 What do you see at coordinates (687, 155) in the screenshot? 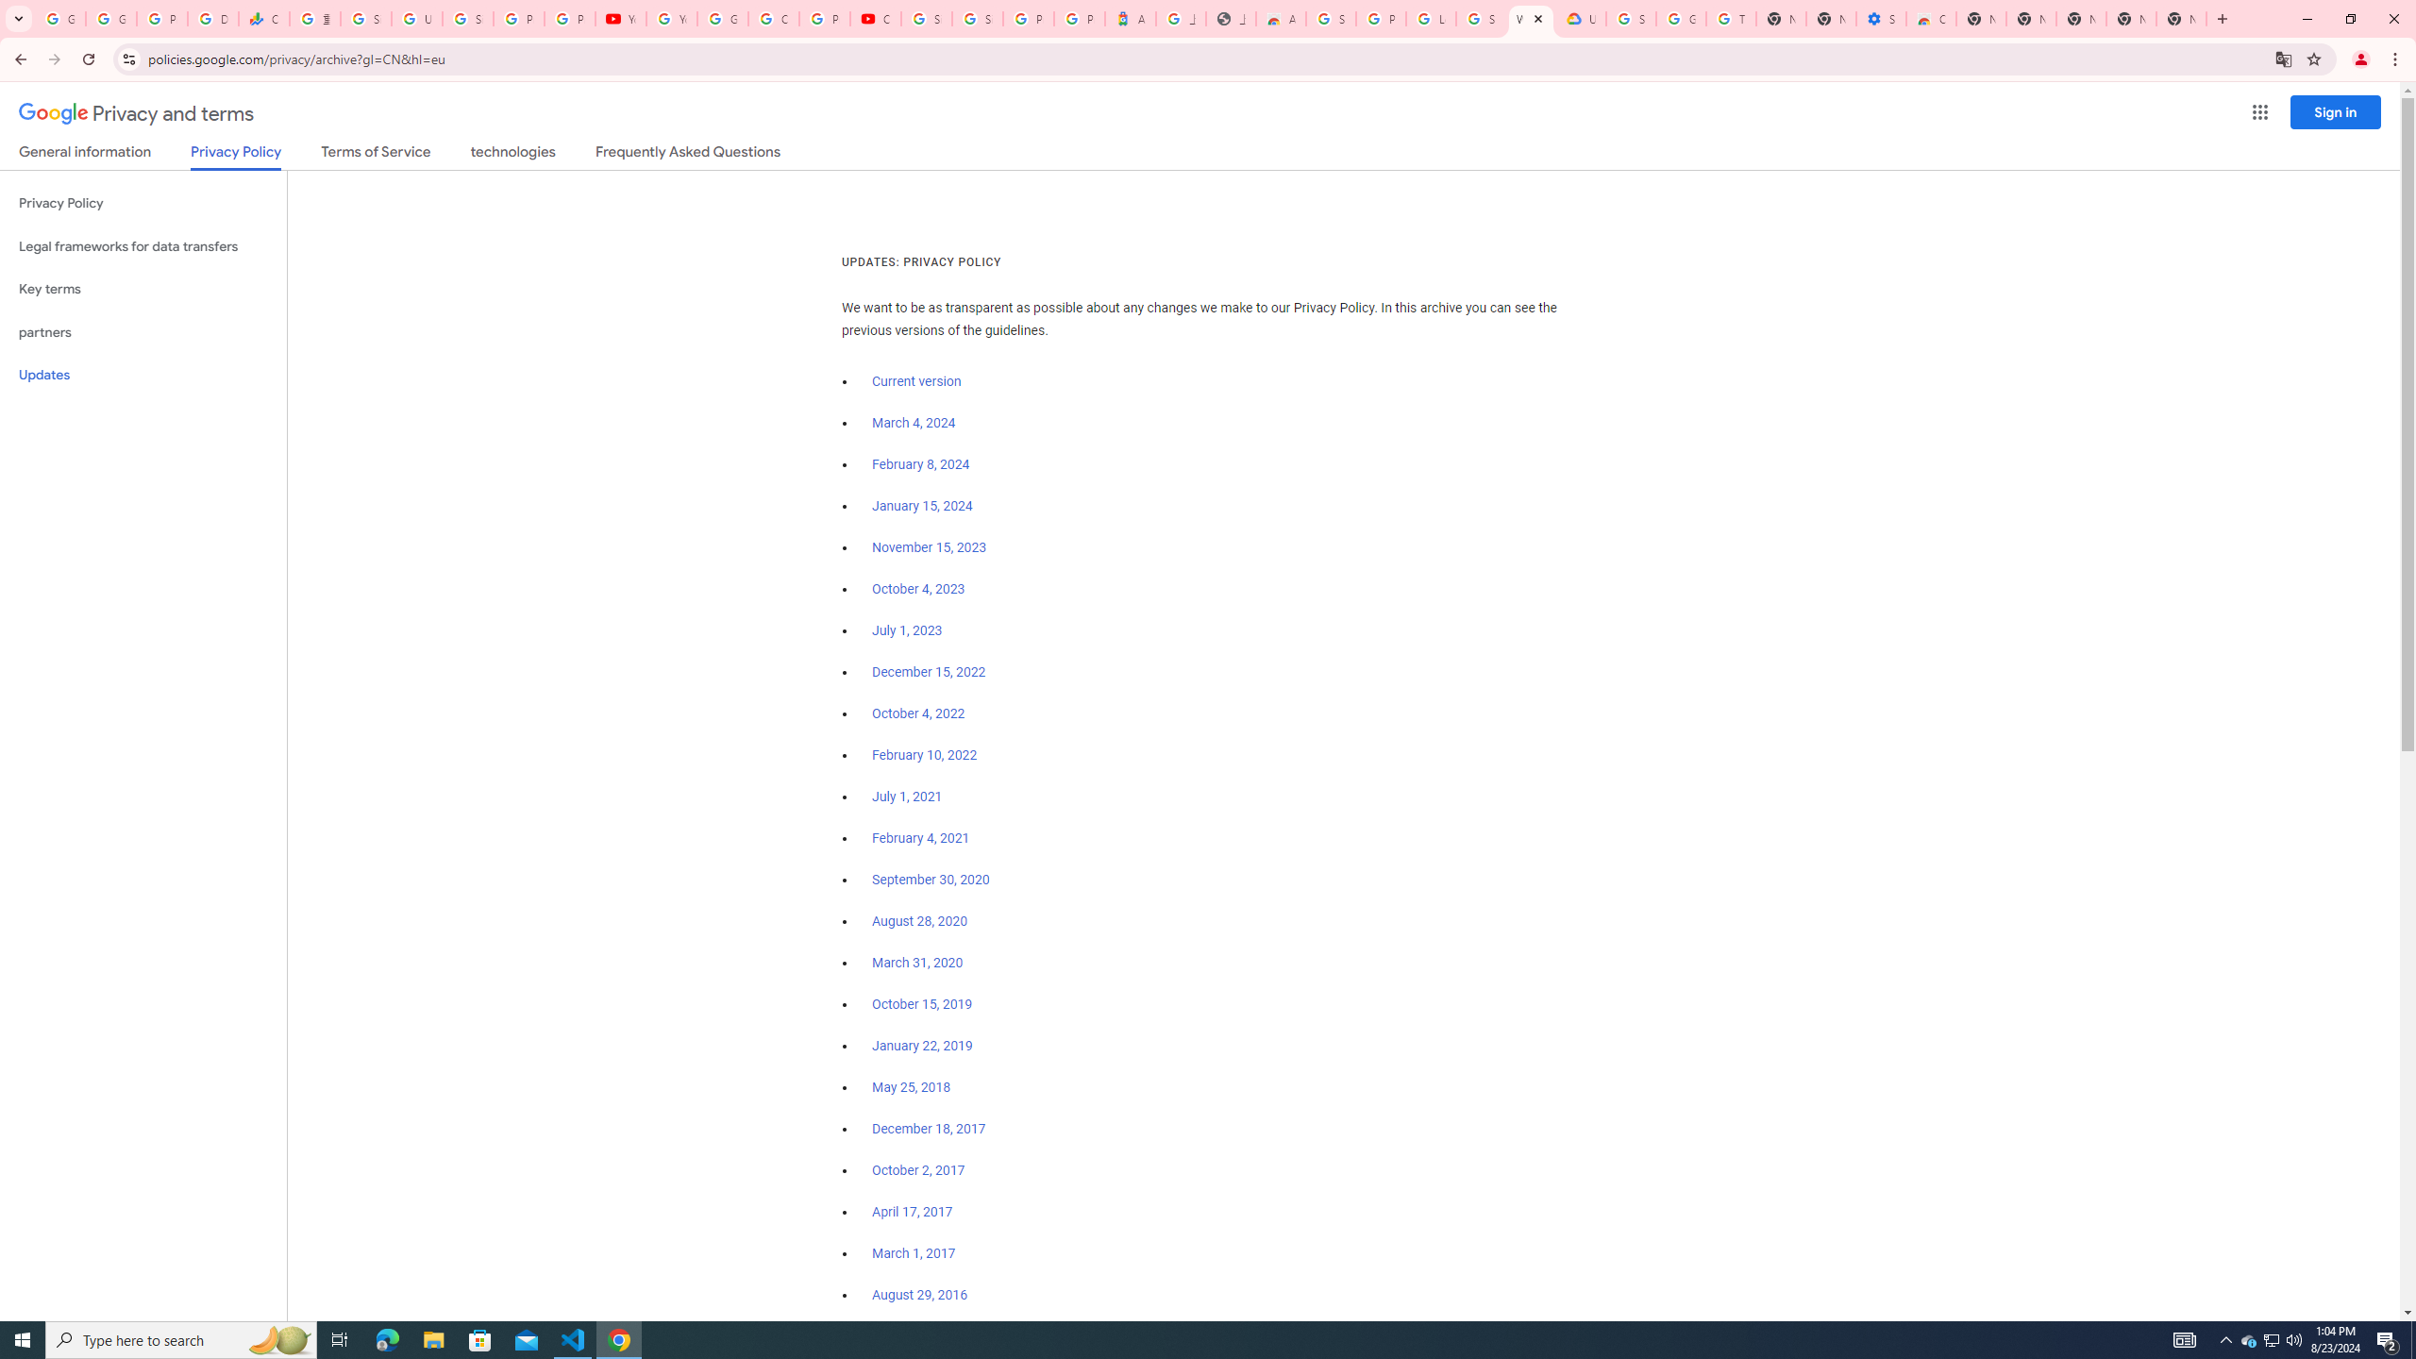
I see `Frequently Asked Questions` at bounding box center [687, 155].